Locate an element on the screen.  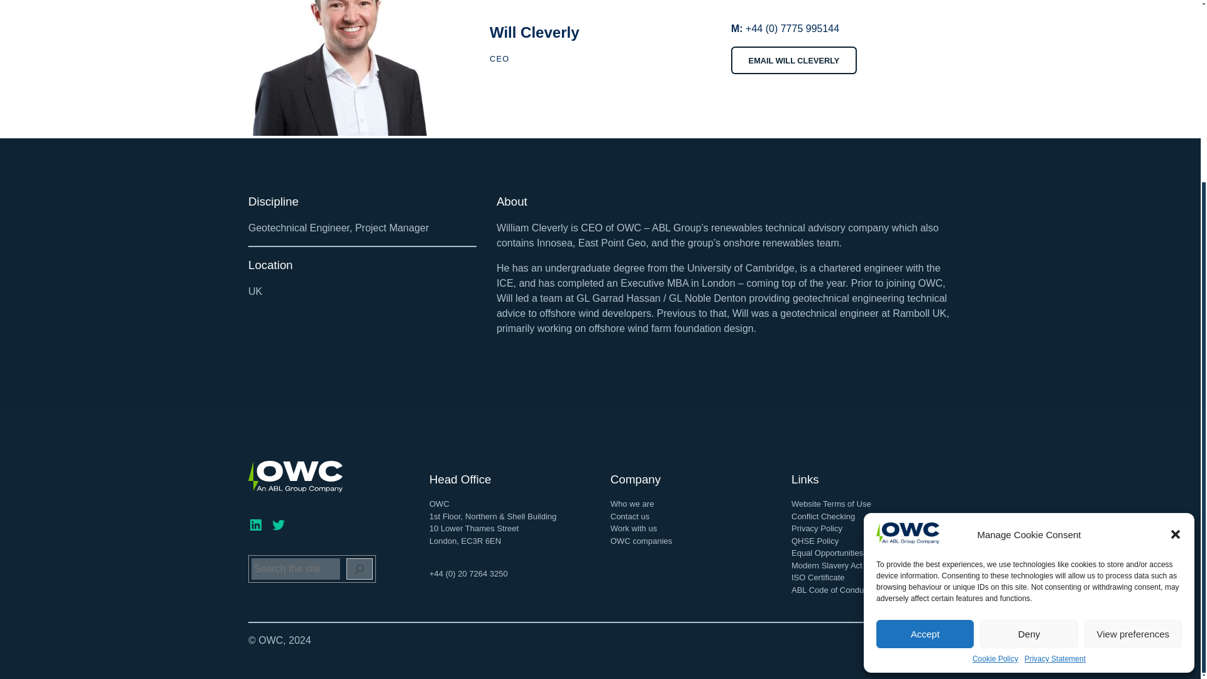
Accept is located at coordinates (925, 390).